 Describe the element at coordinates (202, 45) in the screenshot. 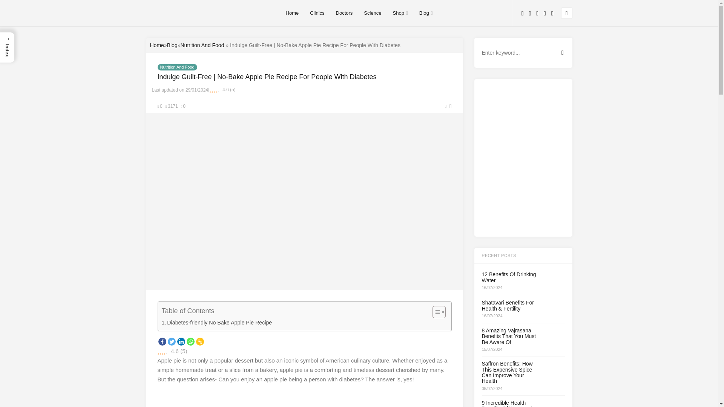

I see `Nutrition And Food` at that location.